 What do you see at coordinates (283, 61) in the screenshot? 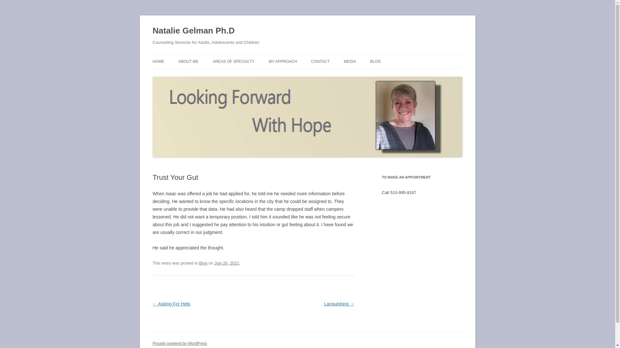
I see `MY APPROACH` at bounding box center [283, 61].